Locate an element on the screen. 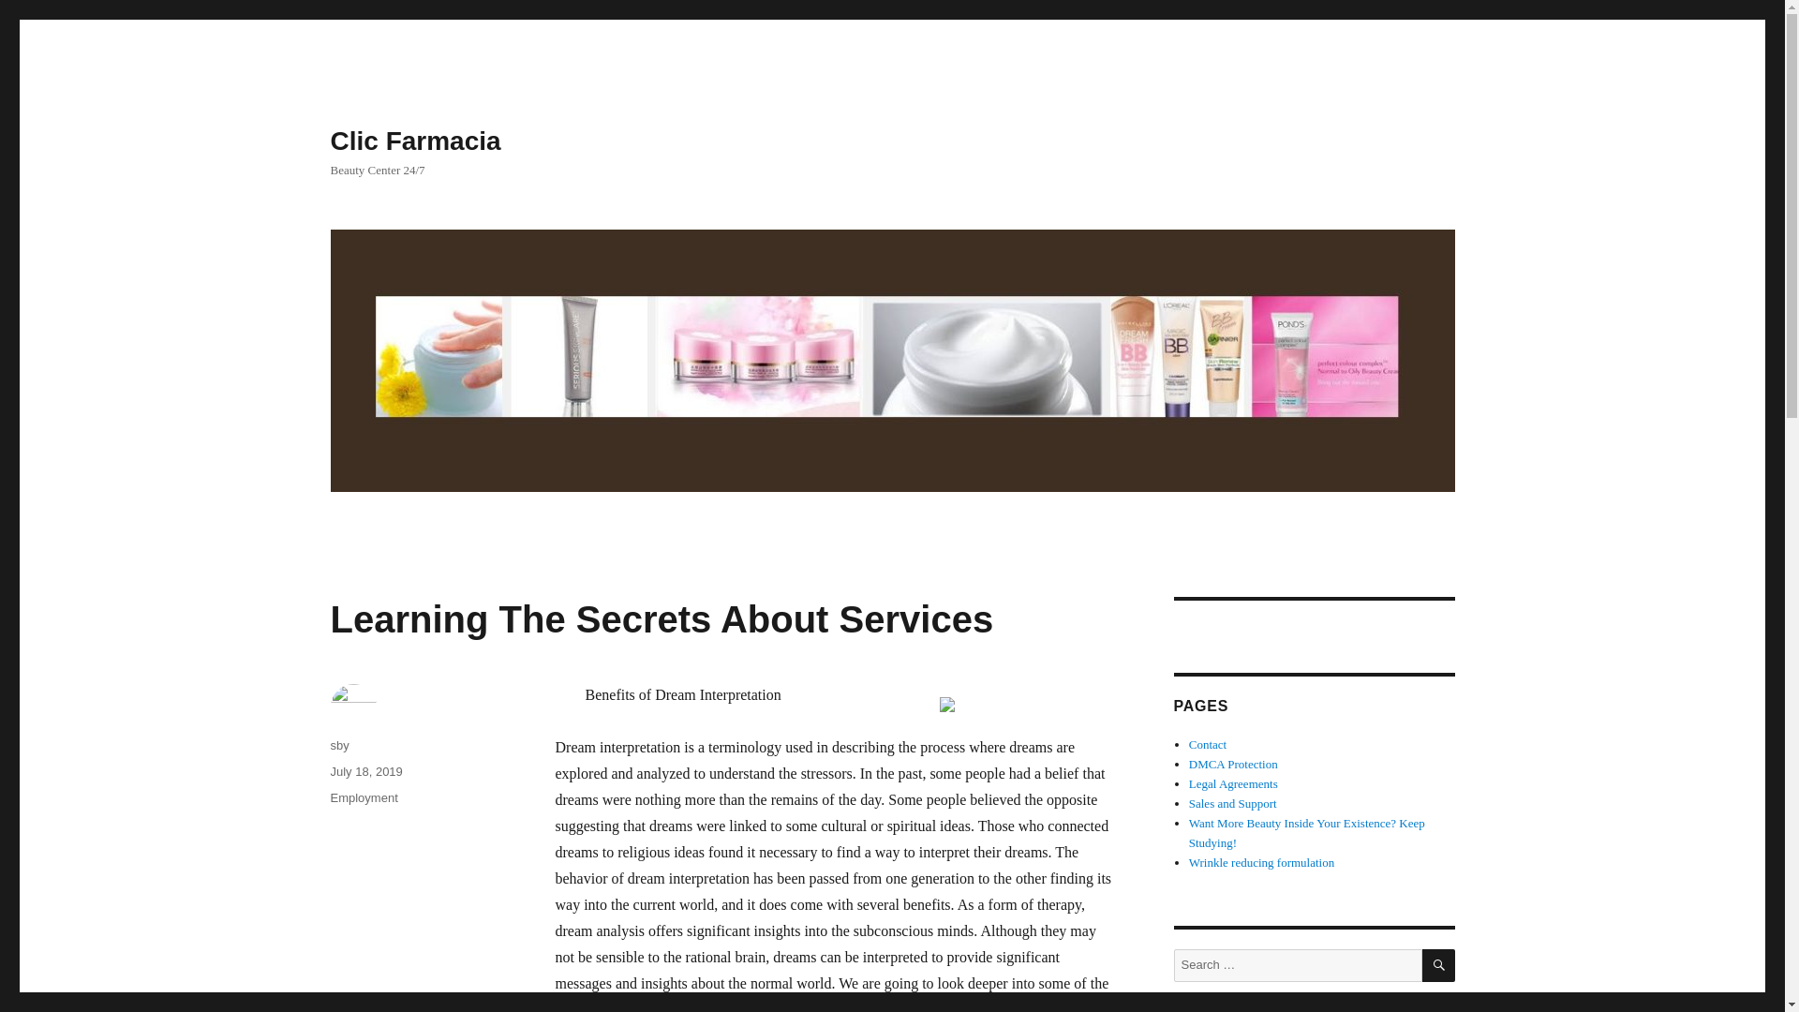  SEARCH is located at coordinates (1439, 965).